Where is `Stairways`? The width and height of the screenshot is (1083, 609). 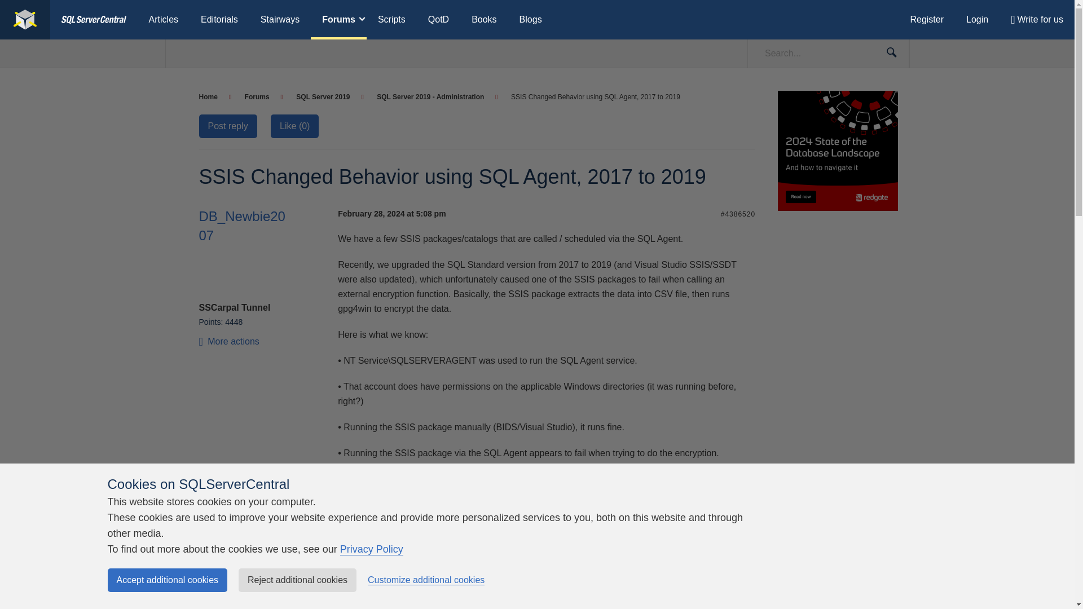 Stairways is located at coordinates (280, 20).